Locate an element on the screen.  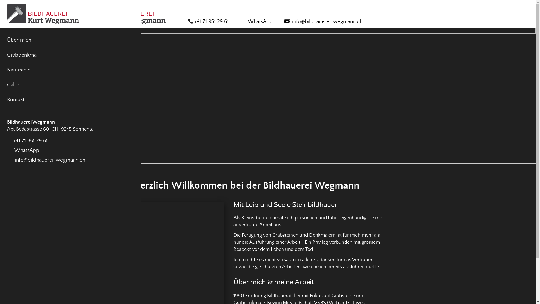
Naturstein is located at coordinates (70, 70).